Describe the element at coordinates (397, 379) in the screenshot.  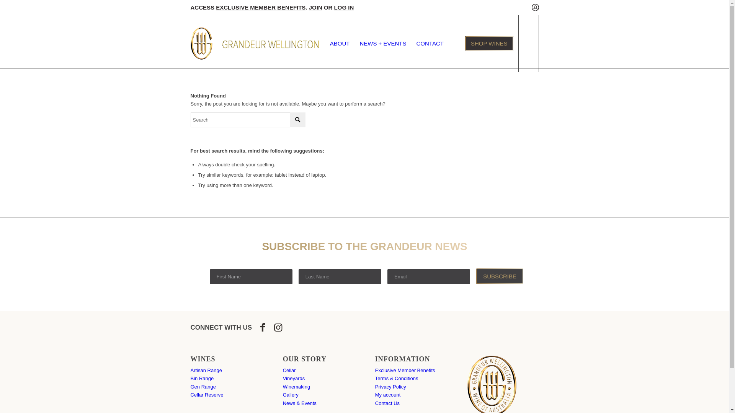
I see `Terms & Conditions` at that location.